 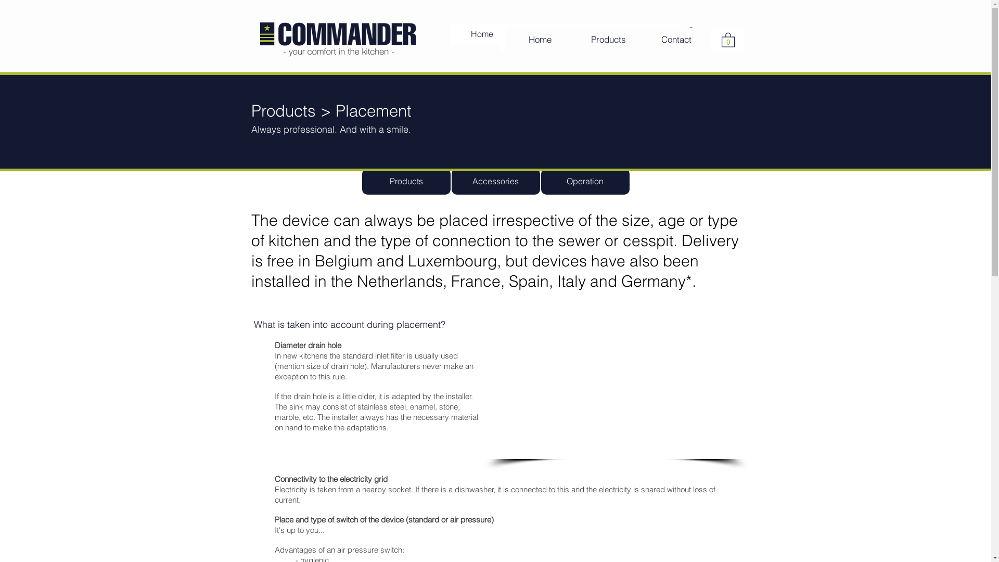 I want to click on Operation, so click(x=585, y=181).